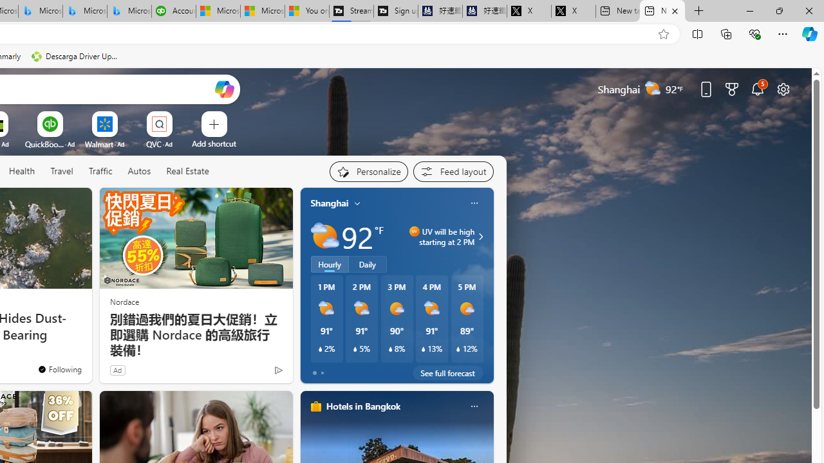 This screenshot has height=463, width=824. I want to click on Class: weather-arrow-glyph, so click(480, 237).